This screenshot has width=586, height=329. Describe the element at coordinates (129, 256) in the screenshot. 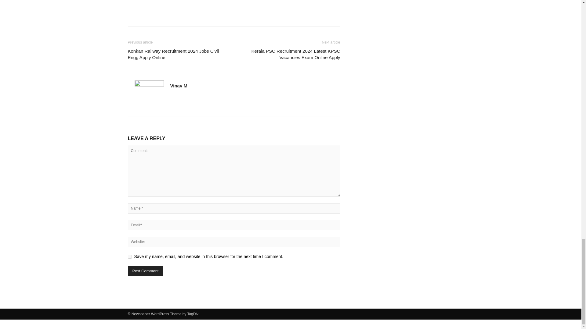

I see `yes` at that location.